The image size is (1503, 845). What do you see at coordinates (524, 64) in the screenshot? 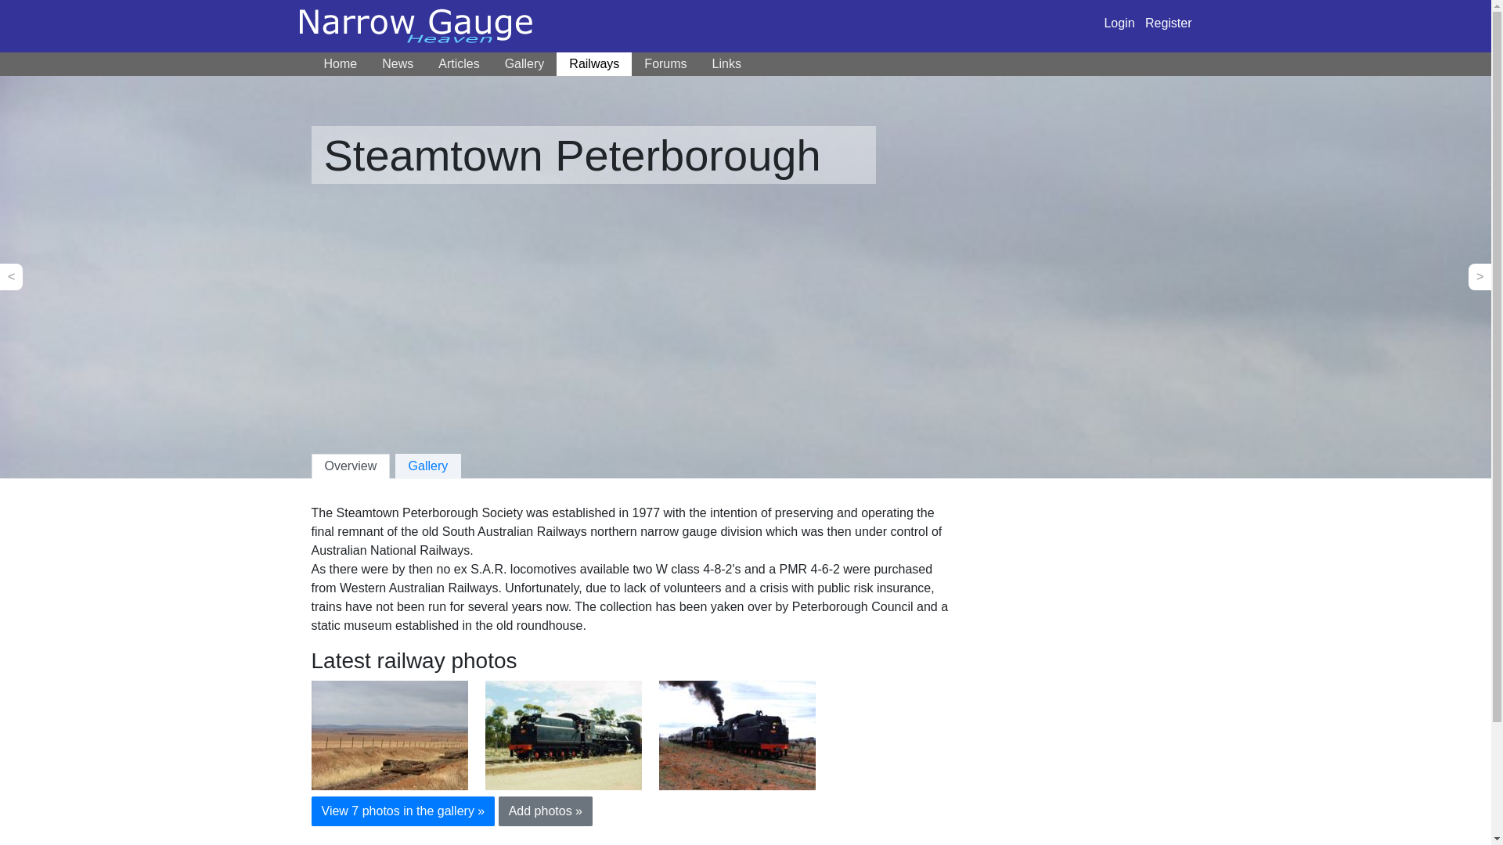
I see `Gallery` at bounding box center [524, 64].